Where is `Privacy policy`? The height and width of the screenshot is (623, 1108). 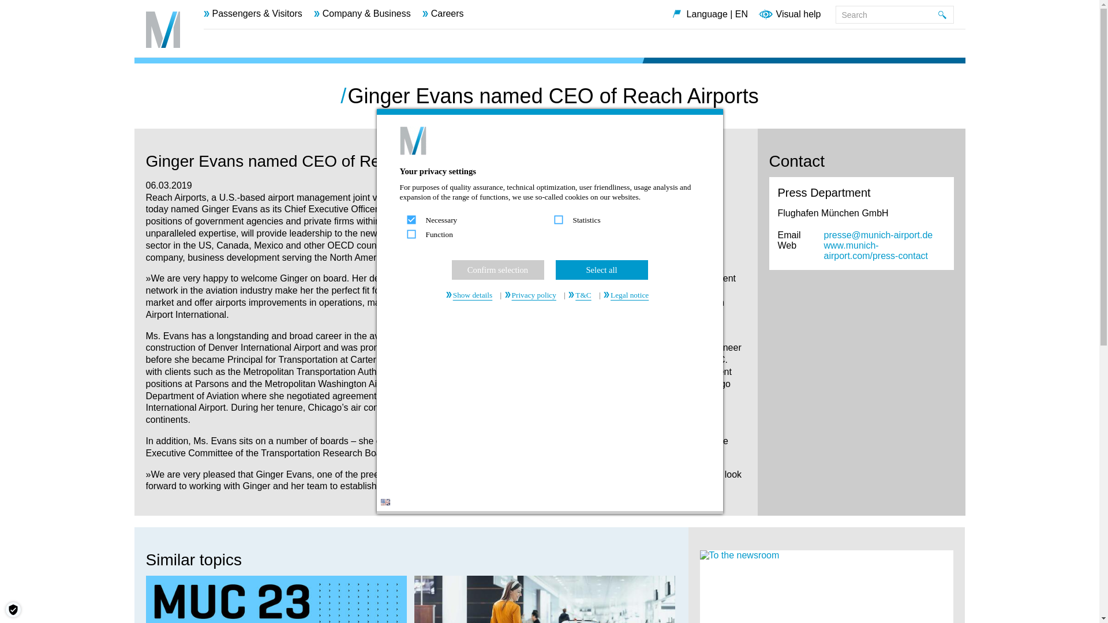
Privacy policy is located at coordinates (533, 295).